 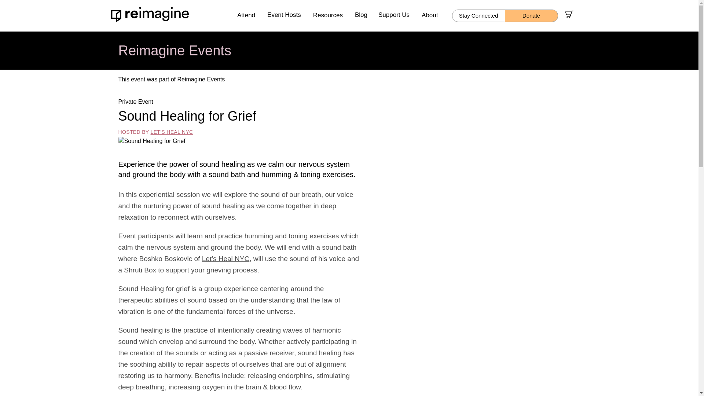 I want to click on About, so click(x=430, y=15).